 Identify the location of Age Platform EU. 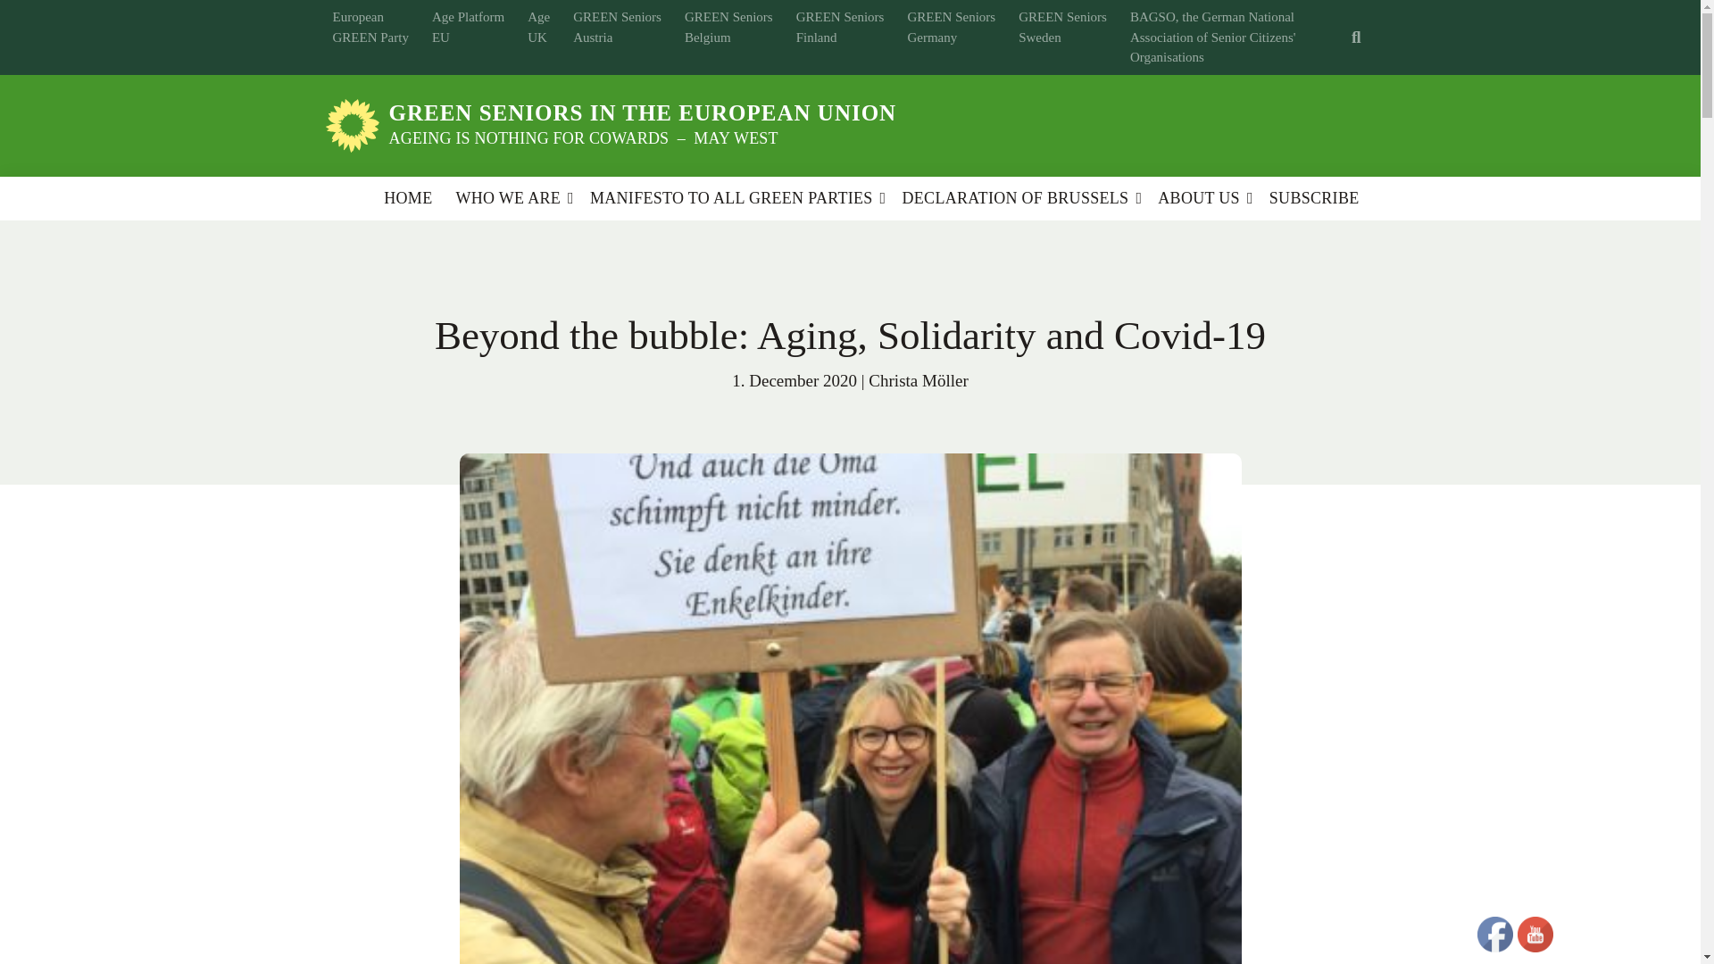
(468, 27).